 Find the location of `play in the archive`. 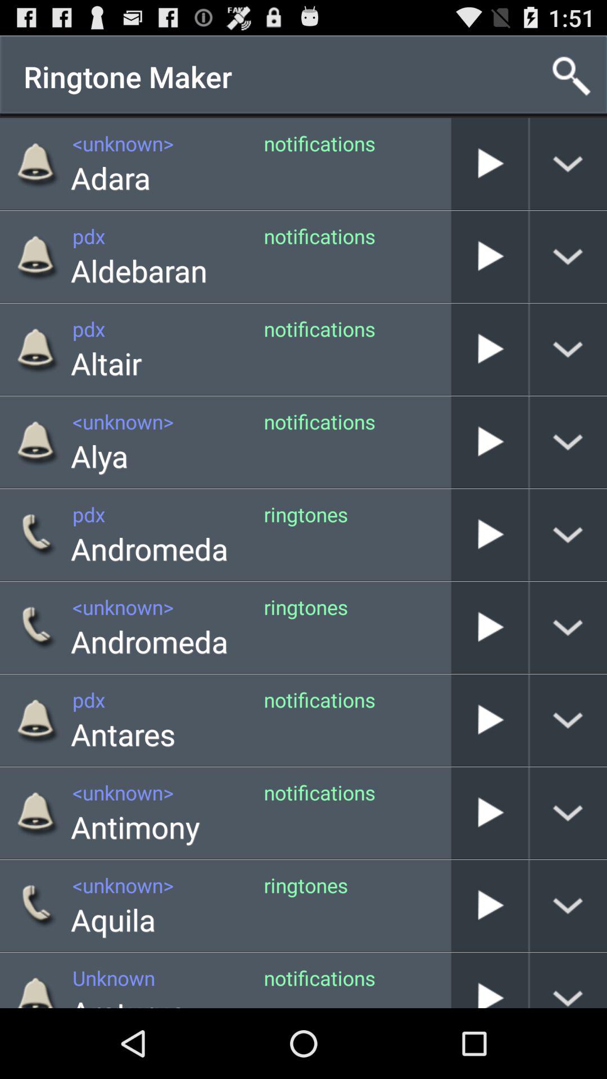

play in the archive is located at coordinates (490, 350).